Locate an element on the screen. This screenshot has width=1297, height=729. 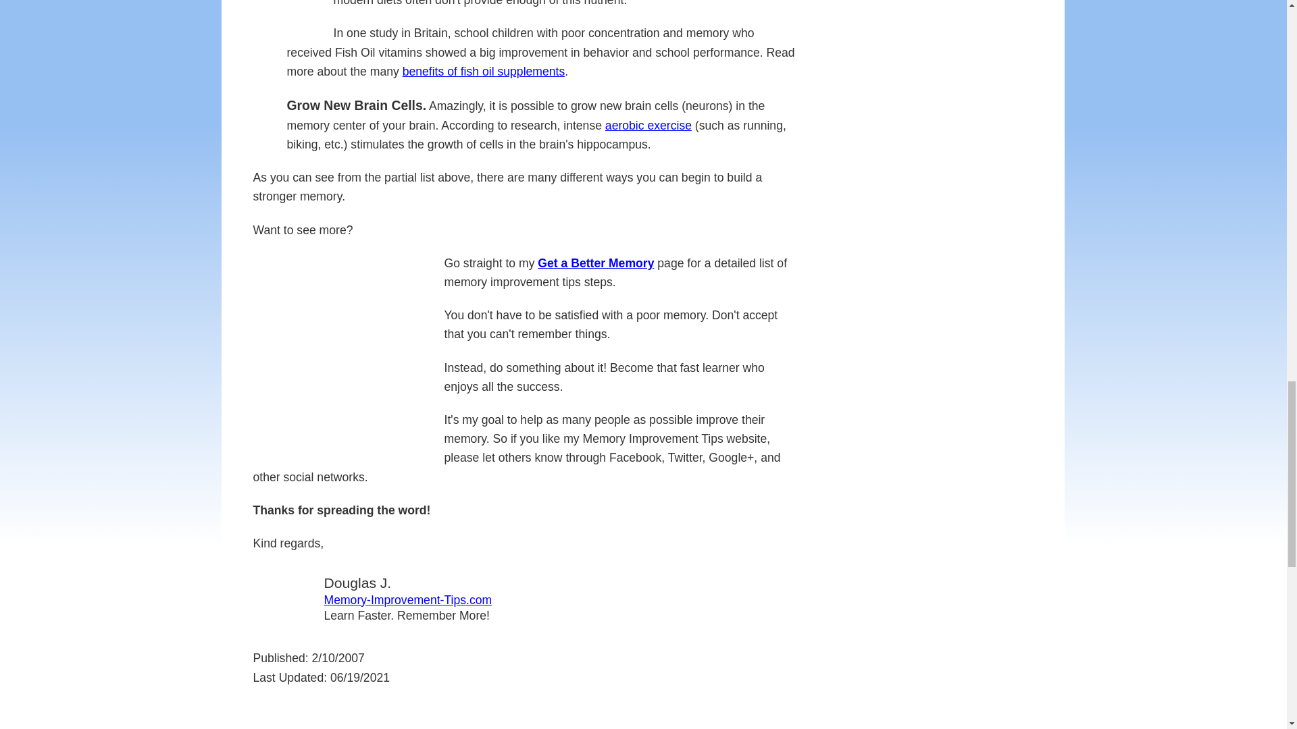
Liquid fish oil supplement is located at coordinates (307, 14).